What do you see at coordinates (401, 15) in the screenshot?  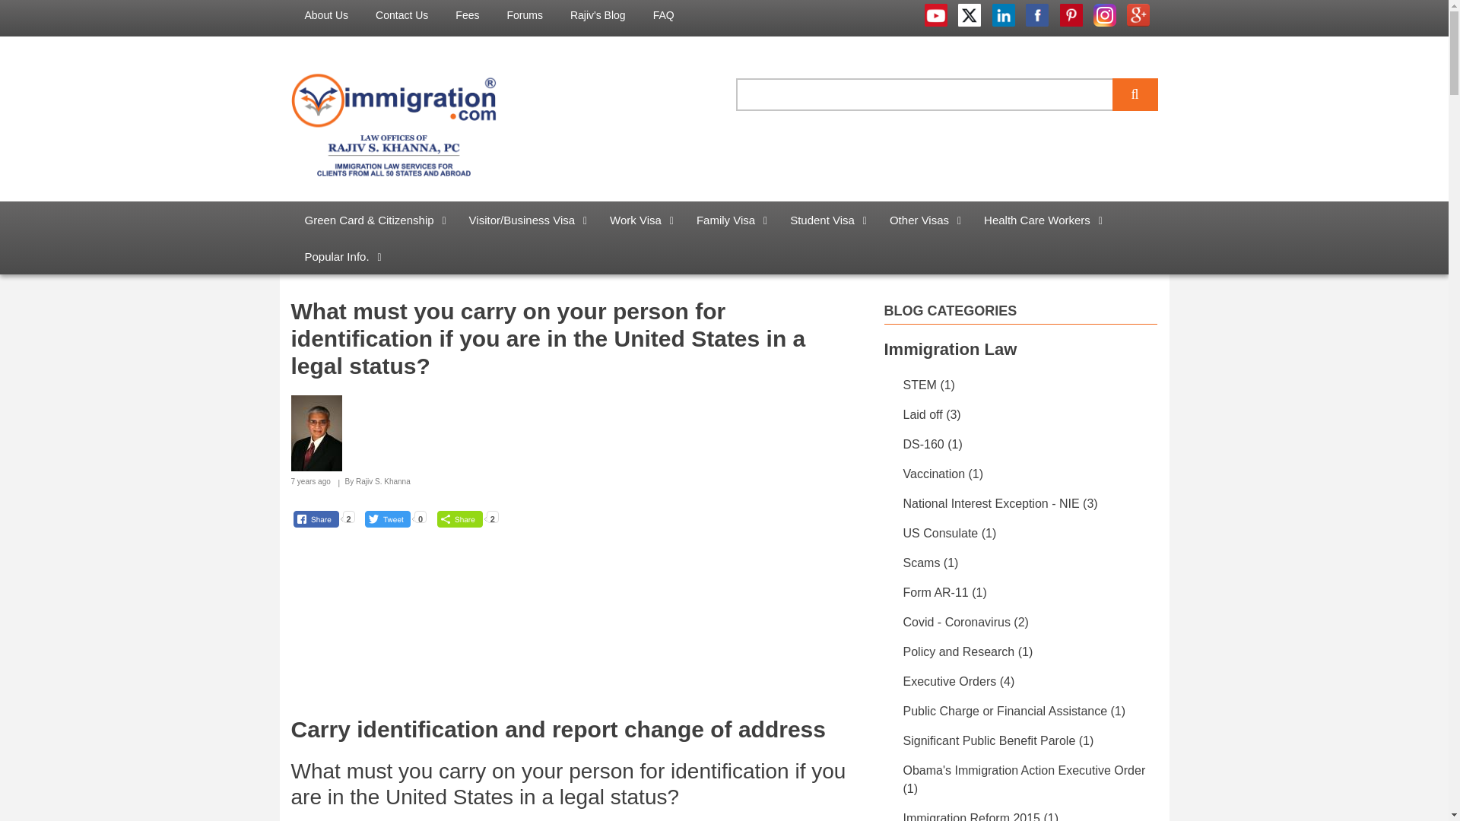 I see `Contact Us` at bounding box center [401, 15].